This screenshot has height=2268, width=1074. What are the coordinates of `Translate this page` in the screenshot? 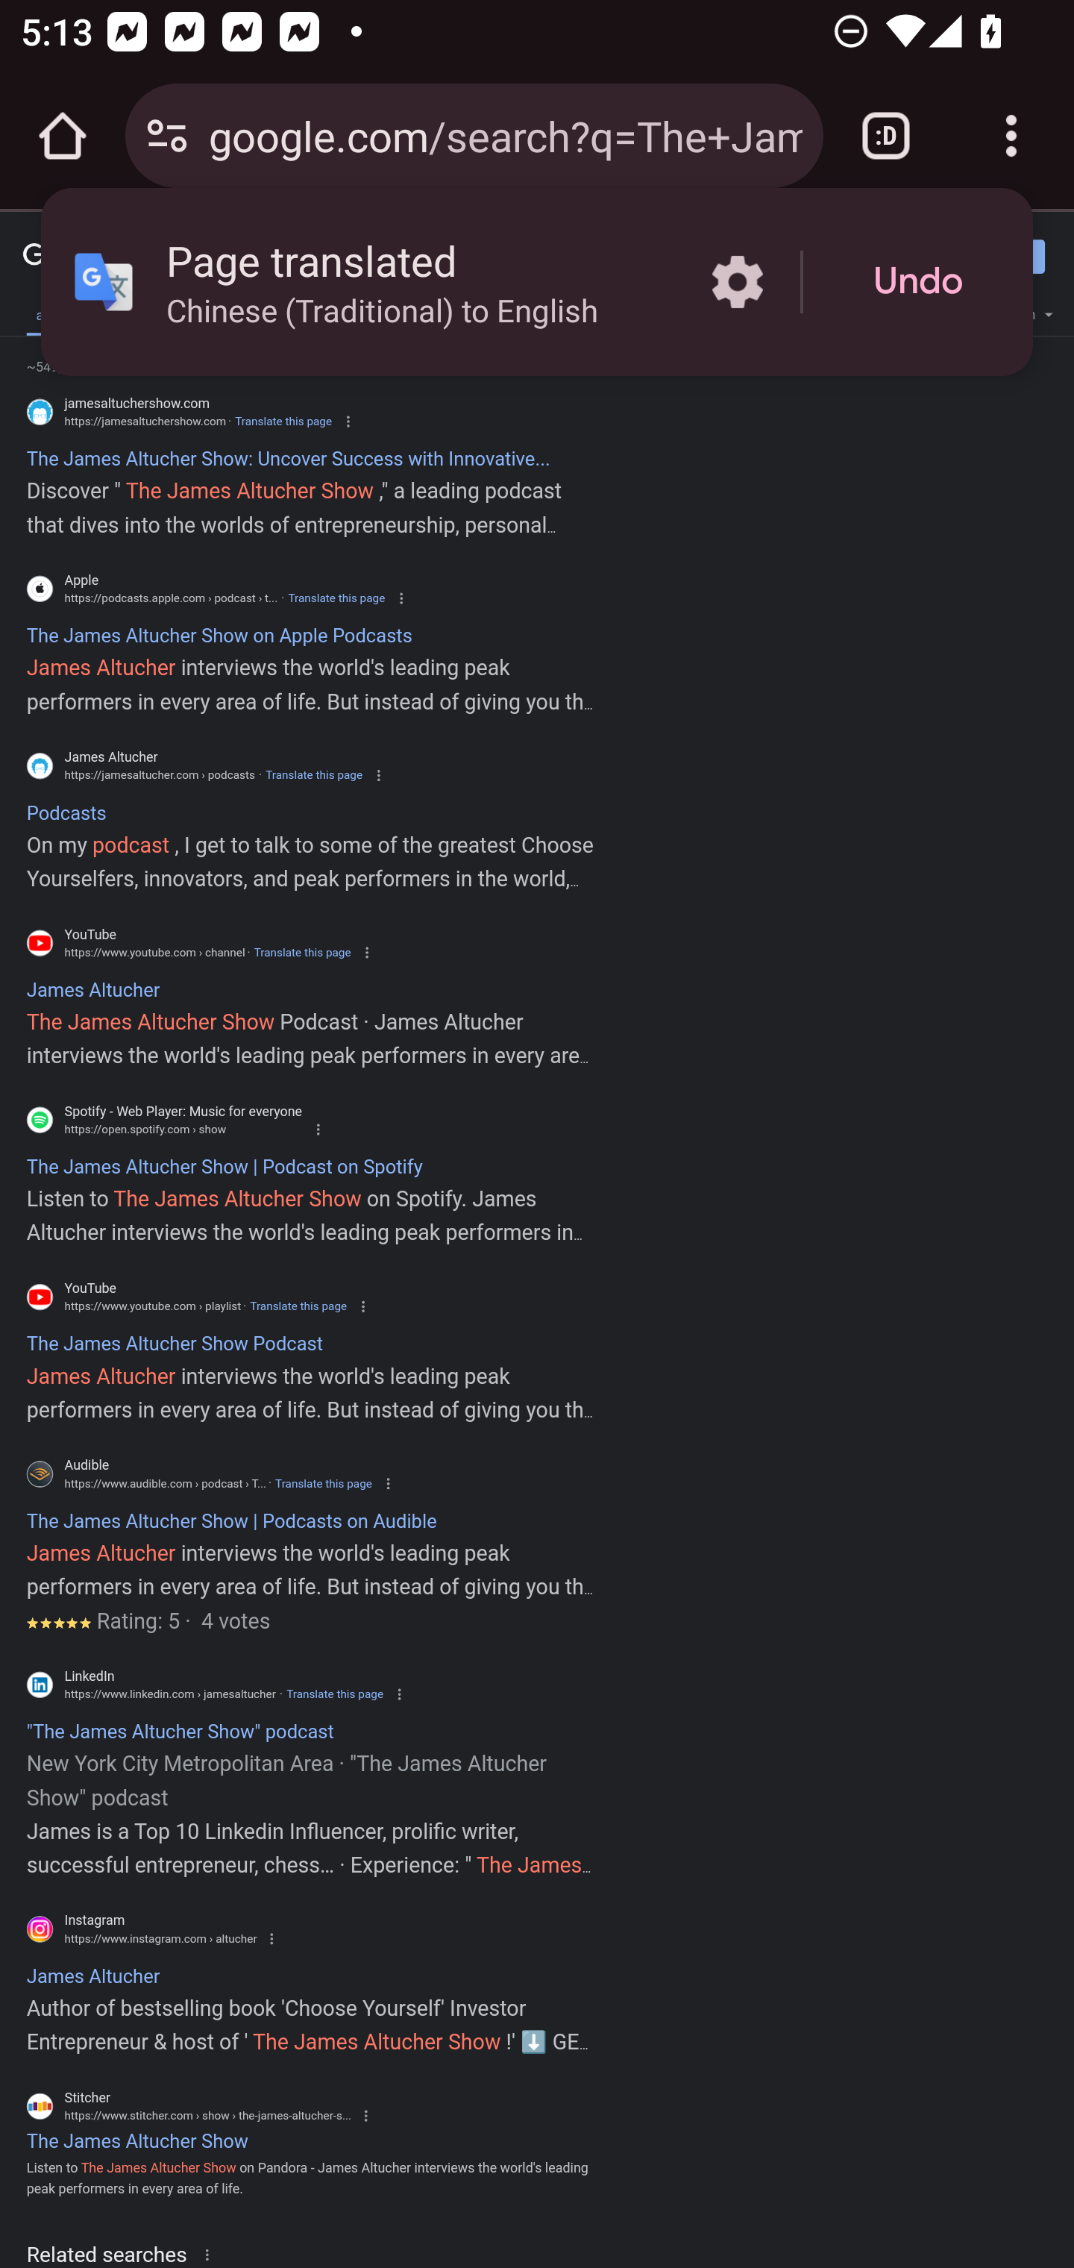 It's located at (301, 952).